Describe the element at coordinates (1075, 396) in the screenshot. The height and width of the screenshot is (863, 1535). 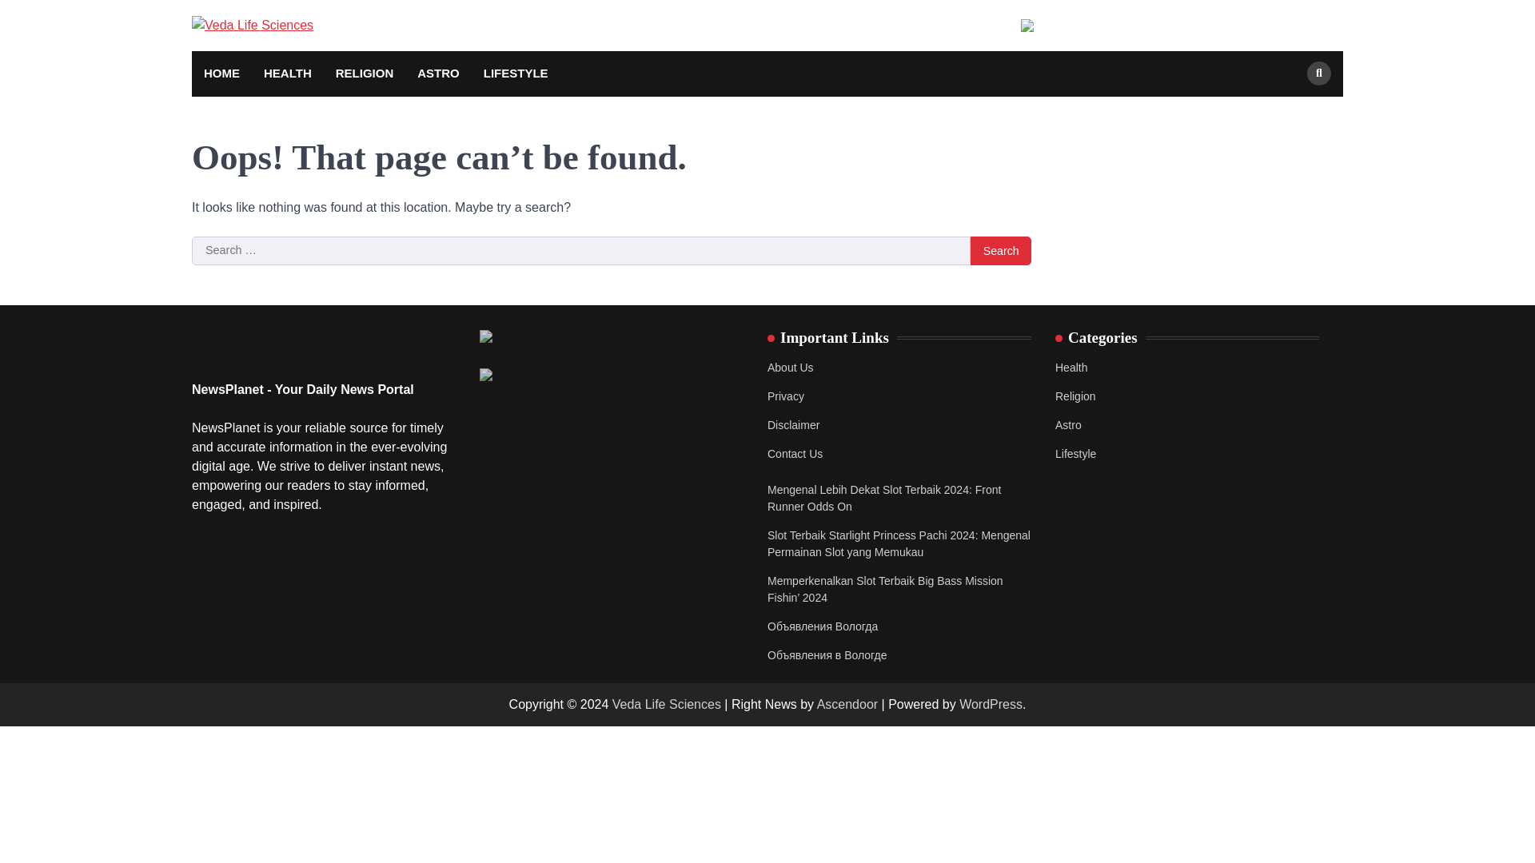
I see `Religion` at that location.